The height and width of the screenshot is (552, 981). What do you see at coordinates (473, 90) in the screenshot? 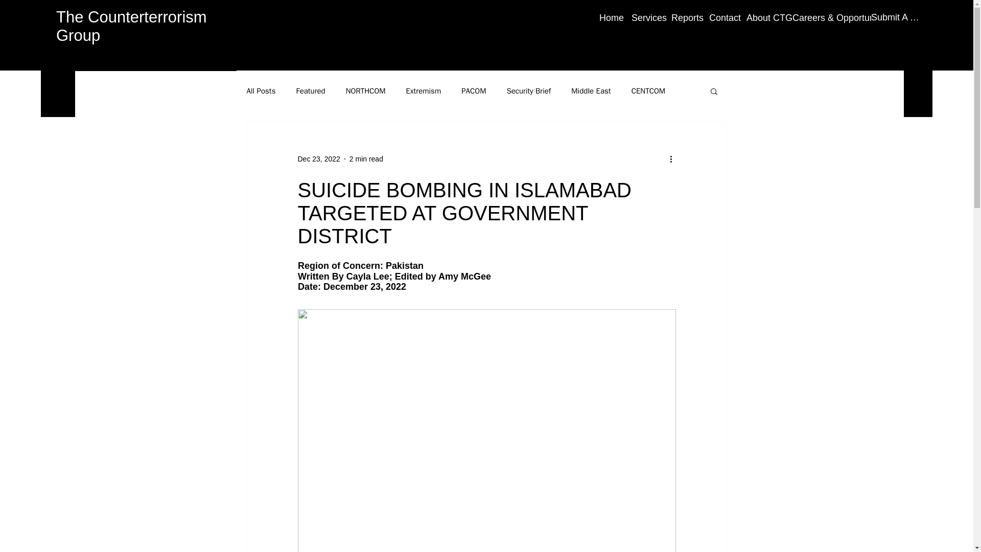
I see `PACOM` at bounding box center [473, 90].